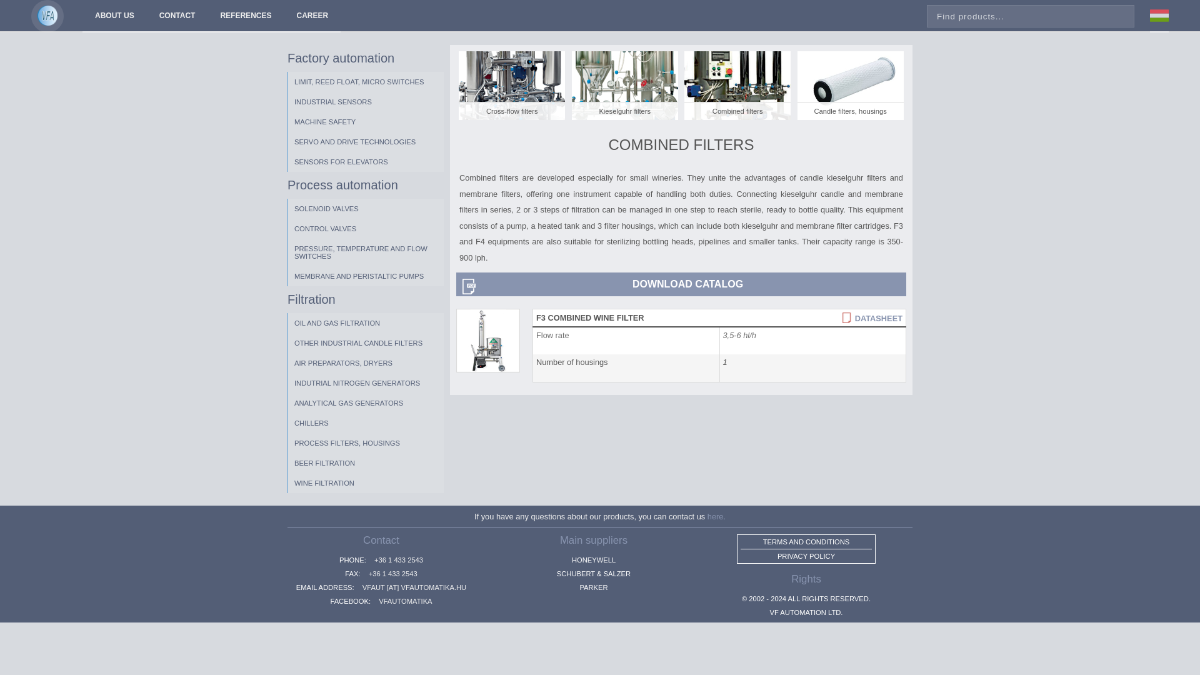  What do you see at coordinates (511, 86) in the screenshot?
I see `Cross-flow filters` at bounding box center [511, 86].